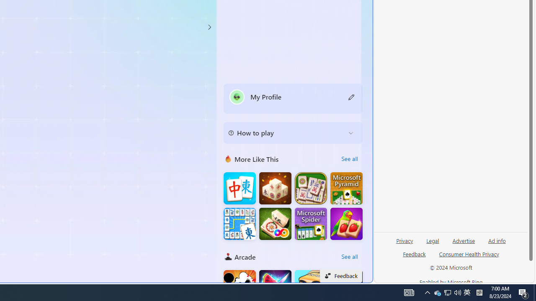  I want to click on Legal, so click(433, 240).